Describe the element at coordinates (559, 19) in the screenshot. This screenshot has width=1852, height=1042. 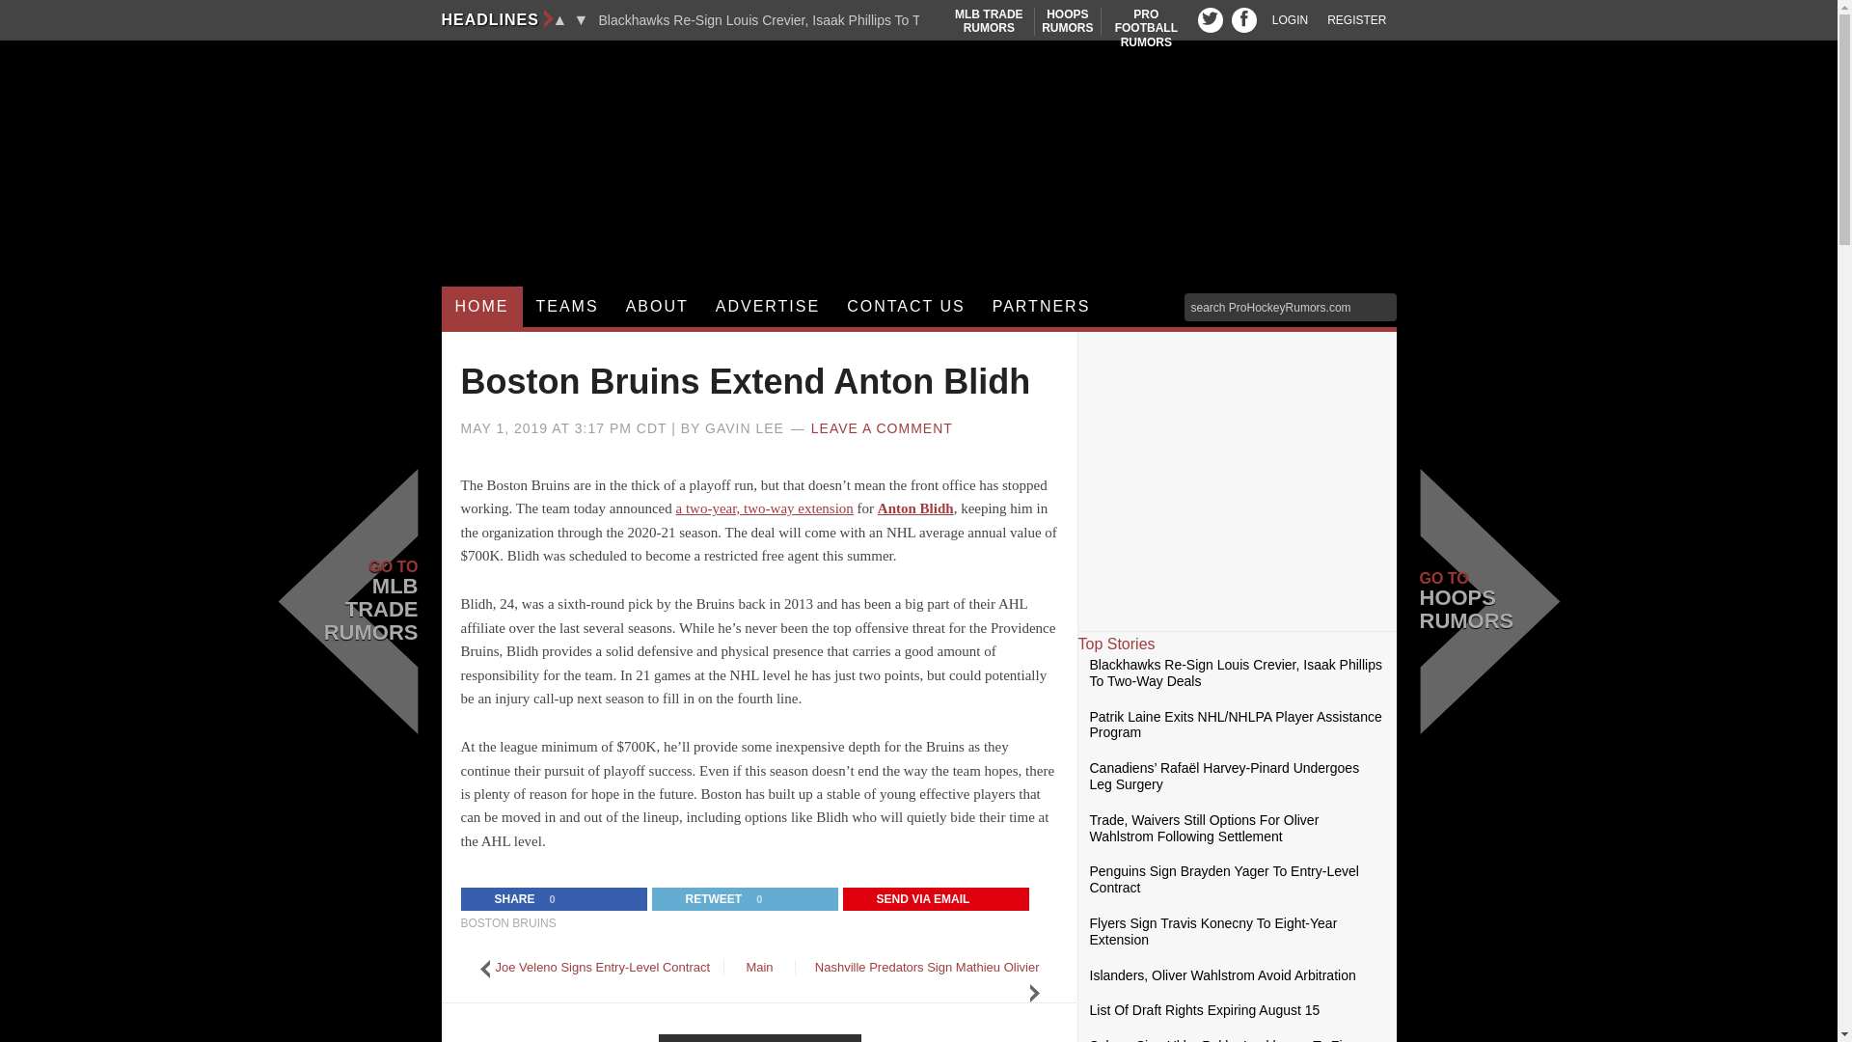
I see `FB profile` at that location.